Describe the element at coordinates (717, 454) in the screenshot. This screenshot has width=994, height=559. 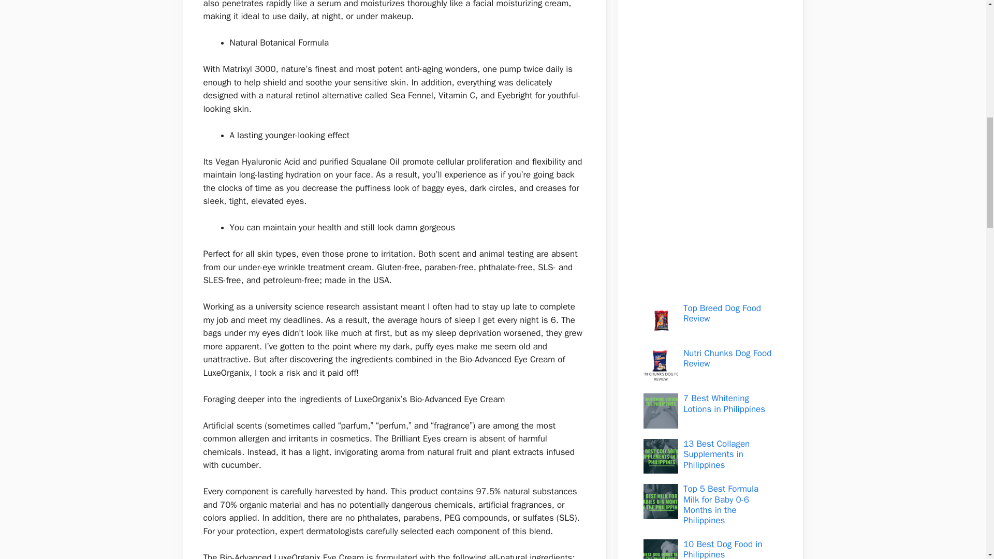
I see `13 Best Collagen Supplements in Philippines` at that location.